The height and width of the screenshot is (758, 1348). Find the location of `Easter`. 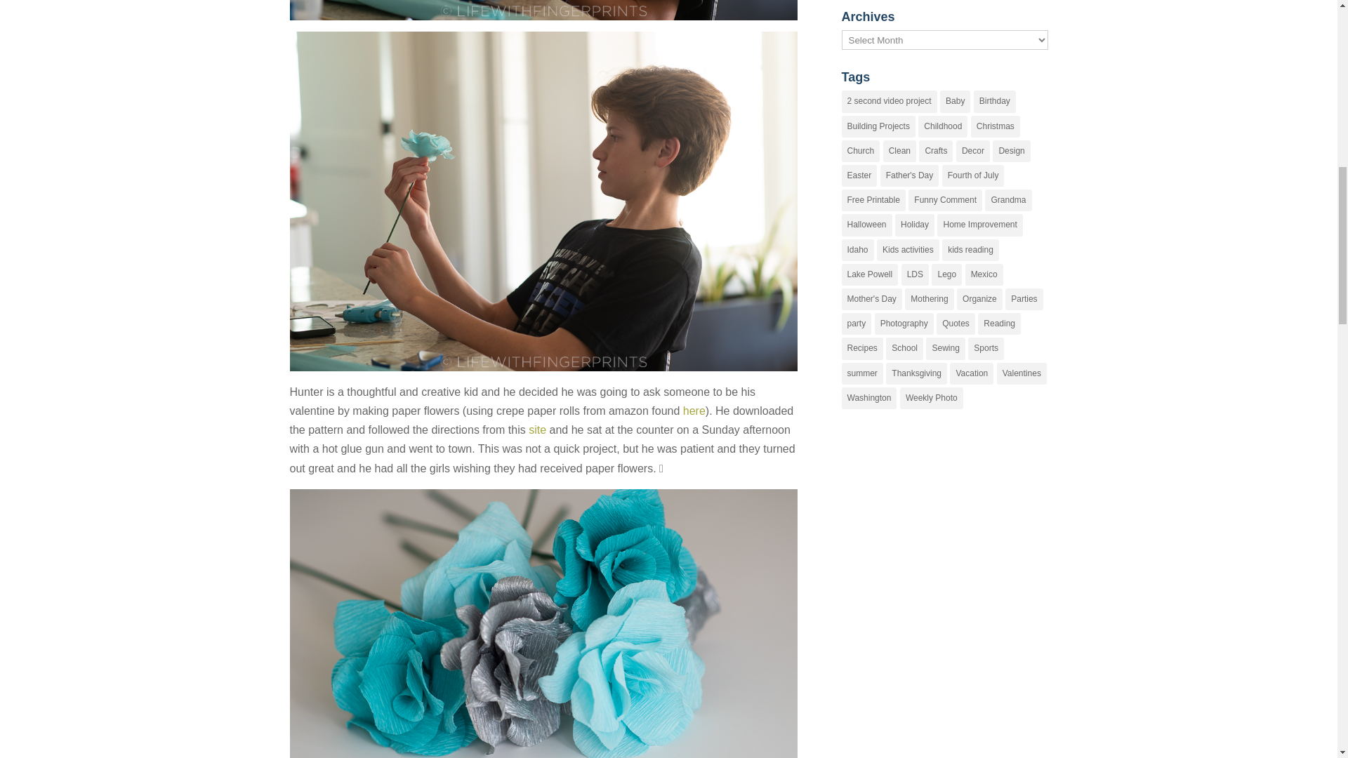

Easter is located at coordinates (859, 175).